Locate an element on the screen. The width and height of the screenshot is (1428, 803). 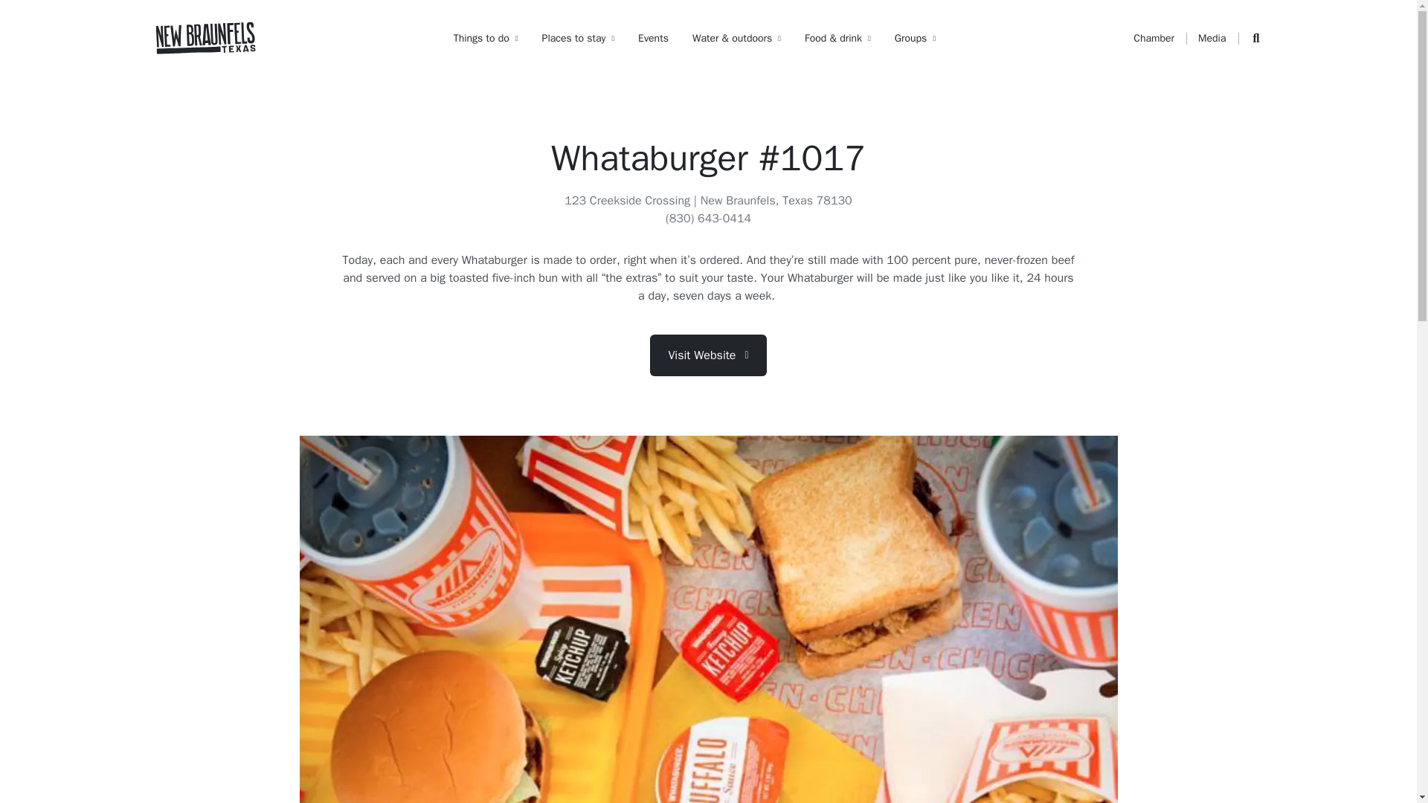
Media is located at coordinates (1211, 39).